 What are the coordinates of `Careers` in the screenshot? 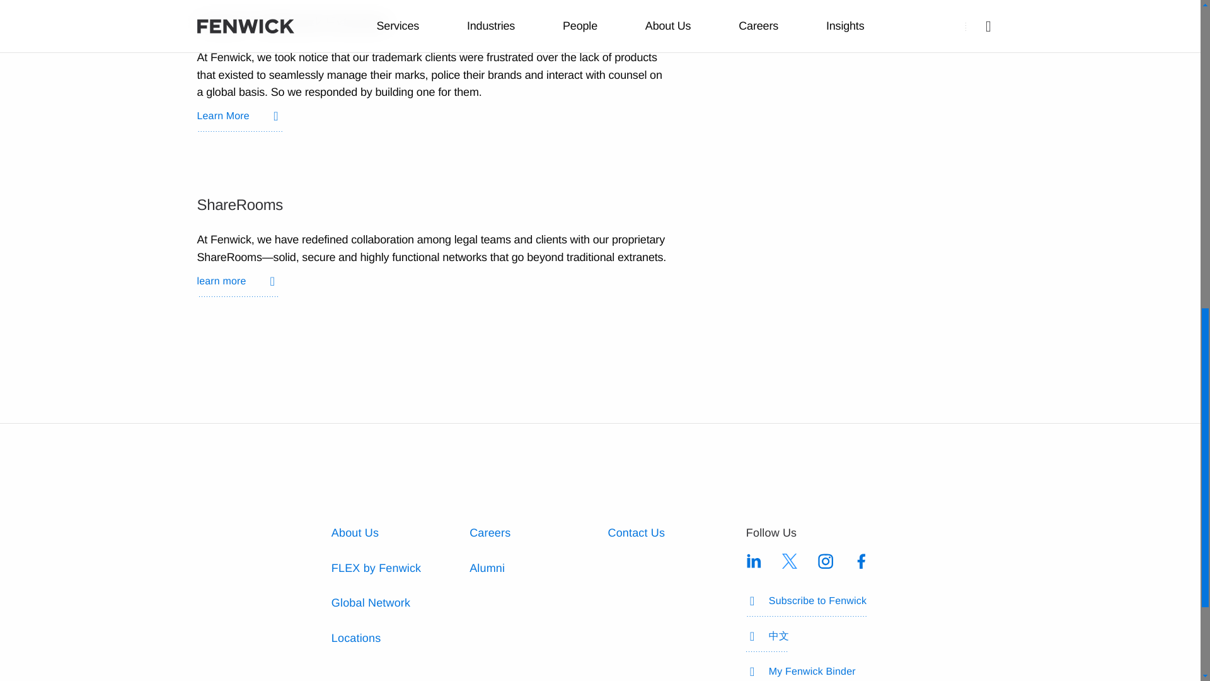 It's located at (490, 532).